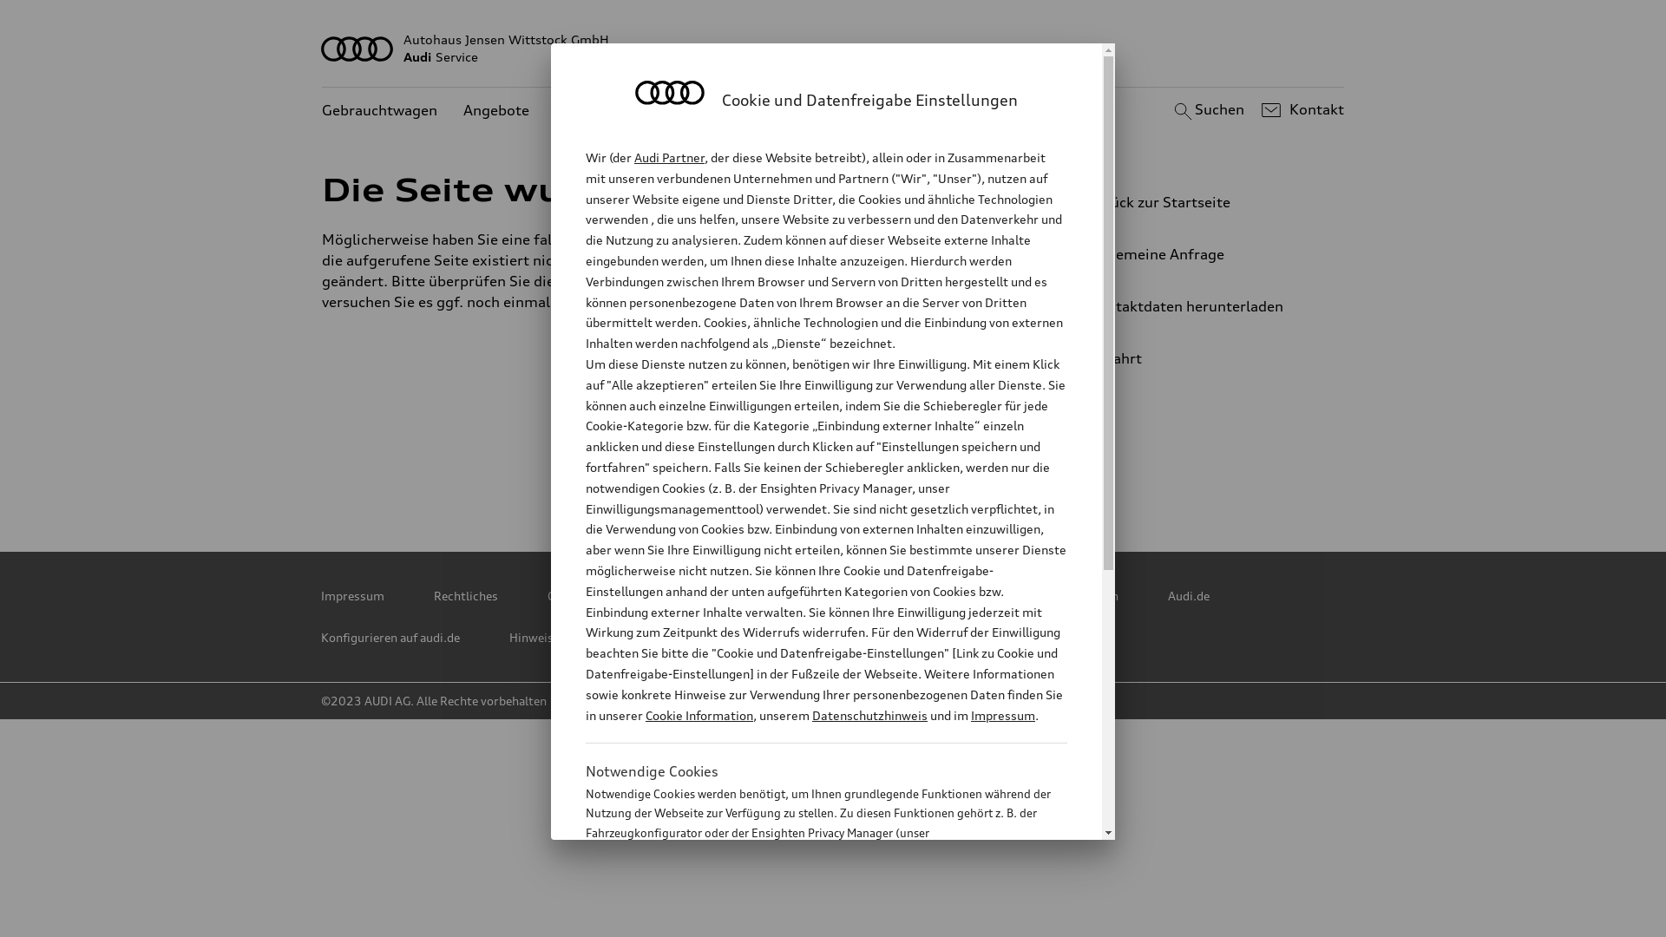  I want to click on Kontaktdaten herunterladen, so click(1194, 306).